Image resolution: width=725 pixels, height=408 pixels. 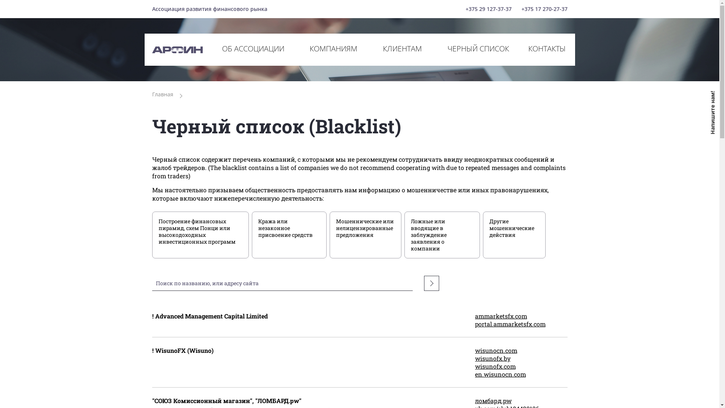 What do you see at coordinates (521, 358) in the screenshot?
I see `wisunofx.by` at bounding box center [521, 358].